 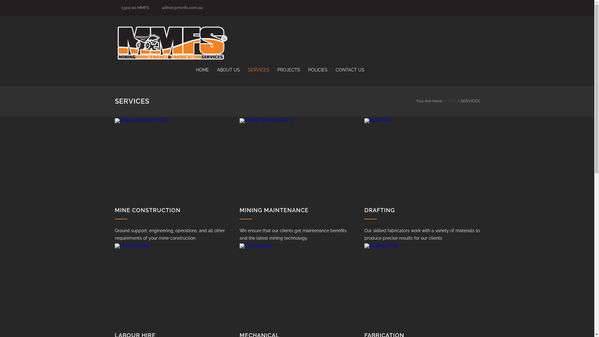 What do you see at coordinates (182, 7) in the screenshot?
I see `admin@mmfs.com.au` at bounding box center [182, 7].